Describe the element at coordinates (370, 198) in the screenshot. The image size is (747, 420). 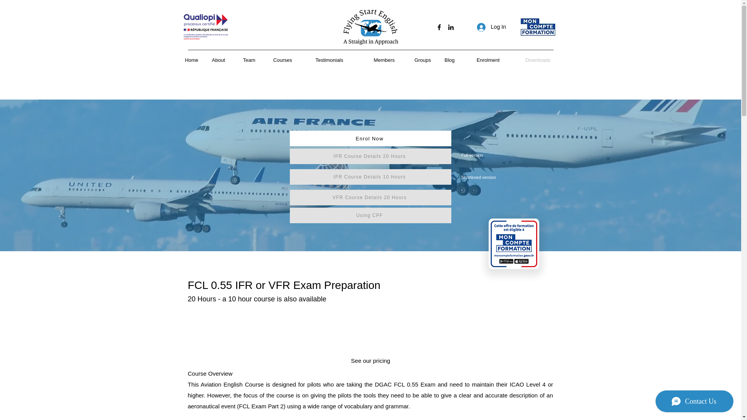
I see `VFR Course Details 20 Hours` at that location.